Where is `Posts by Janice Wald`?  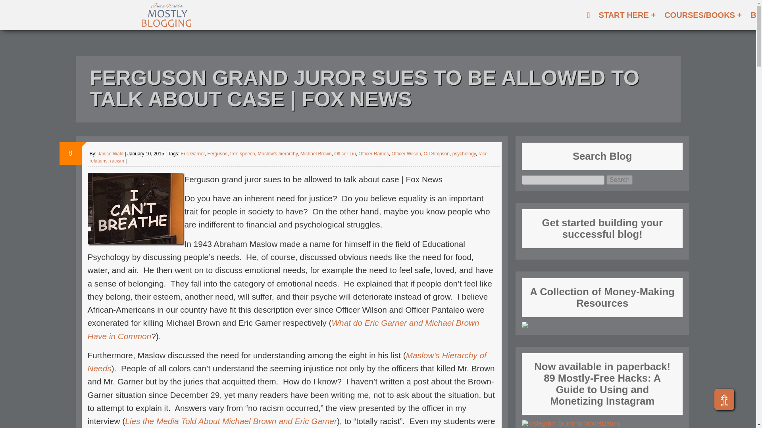 Posts by Janice Wald is located at coordinates (110, 154).